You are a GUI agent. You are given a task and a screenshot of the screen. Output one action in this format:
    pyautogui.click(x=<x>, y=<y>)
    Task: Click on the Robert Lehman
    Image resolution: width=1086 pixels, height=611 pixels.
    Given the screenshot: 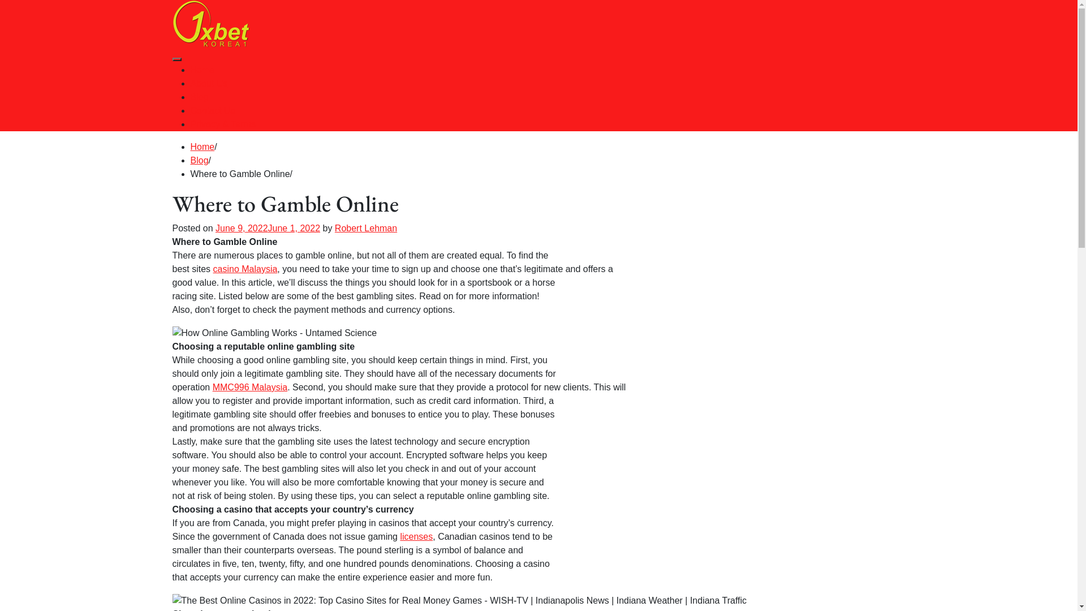 What is the action you would take?
    pyautogui.click(x=366, y=229)
    